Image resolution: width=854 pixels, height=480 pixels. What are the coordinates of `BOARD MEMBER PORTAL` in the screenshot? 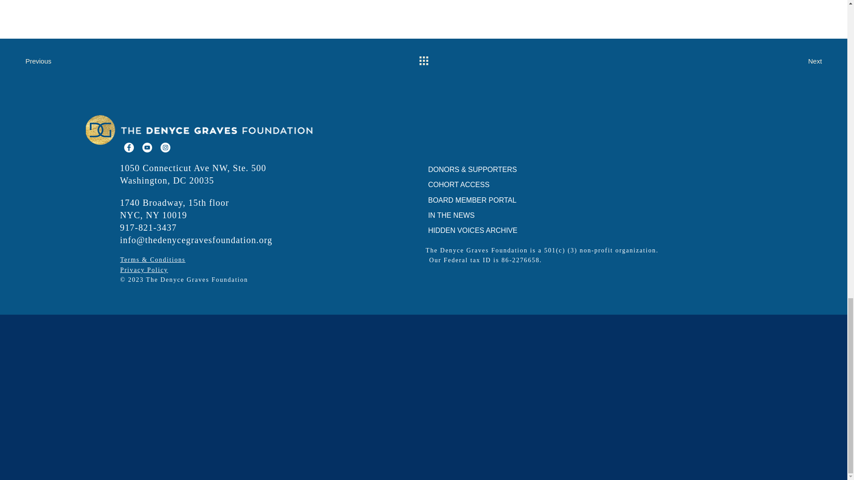 It's located at (481, 200).